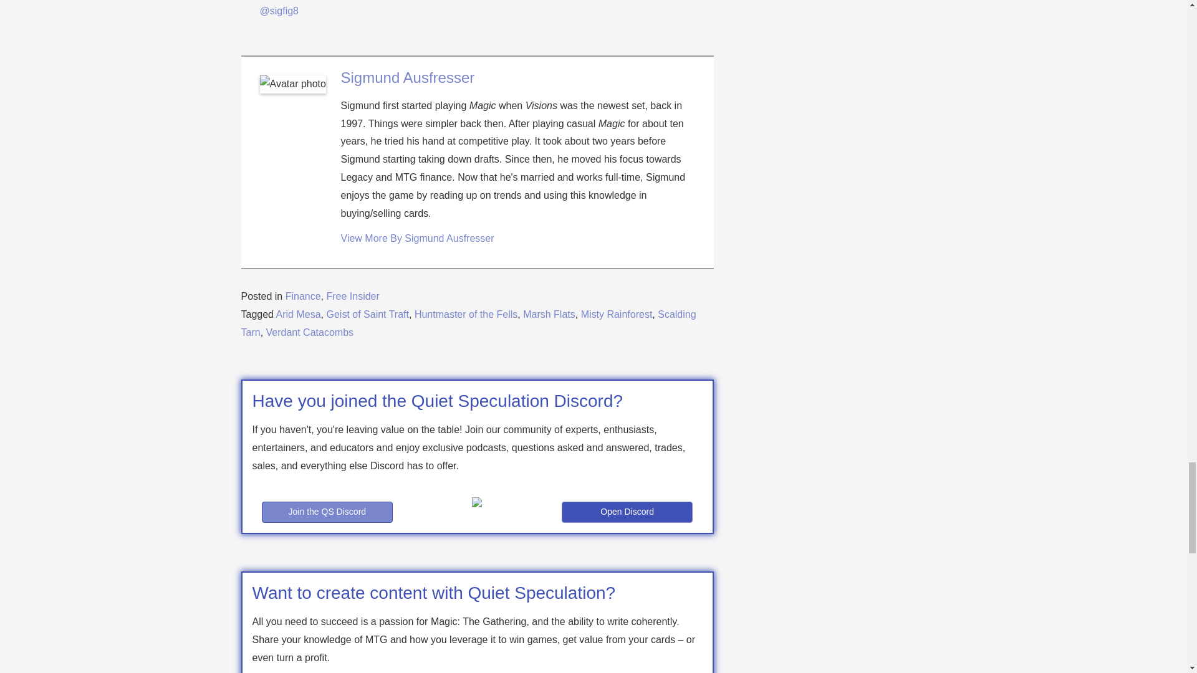 This screenshot has width=1197, height=673. What do you see at coordinates (352, 295) in the screenshot?
I see `Free Insider` at bounding box center [352, 295].